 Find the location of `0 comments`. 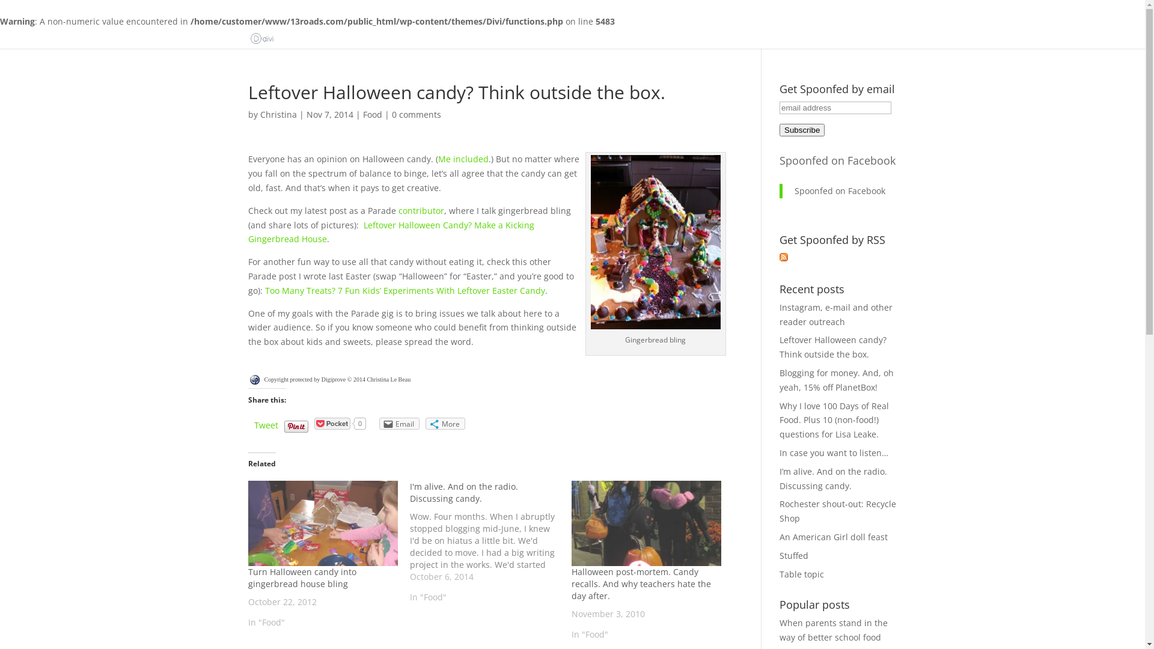

0 comments is located at coordinates (417, 114).